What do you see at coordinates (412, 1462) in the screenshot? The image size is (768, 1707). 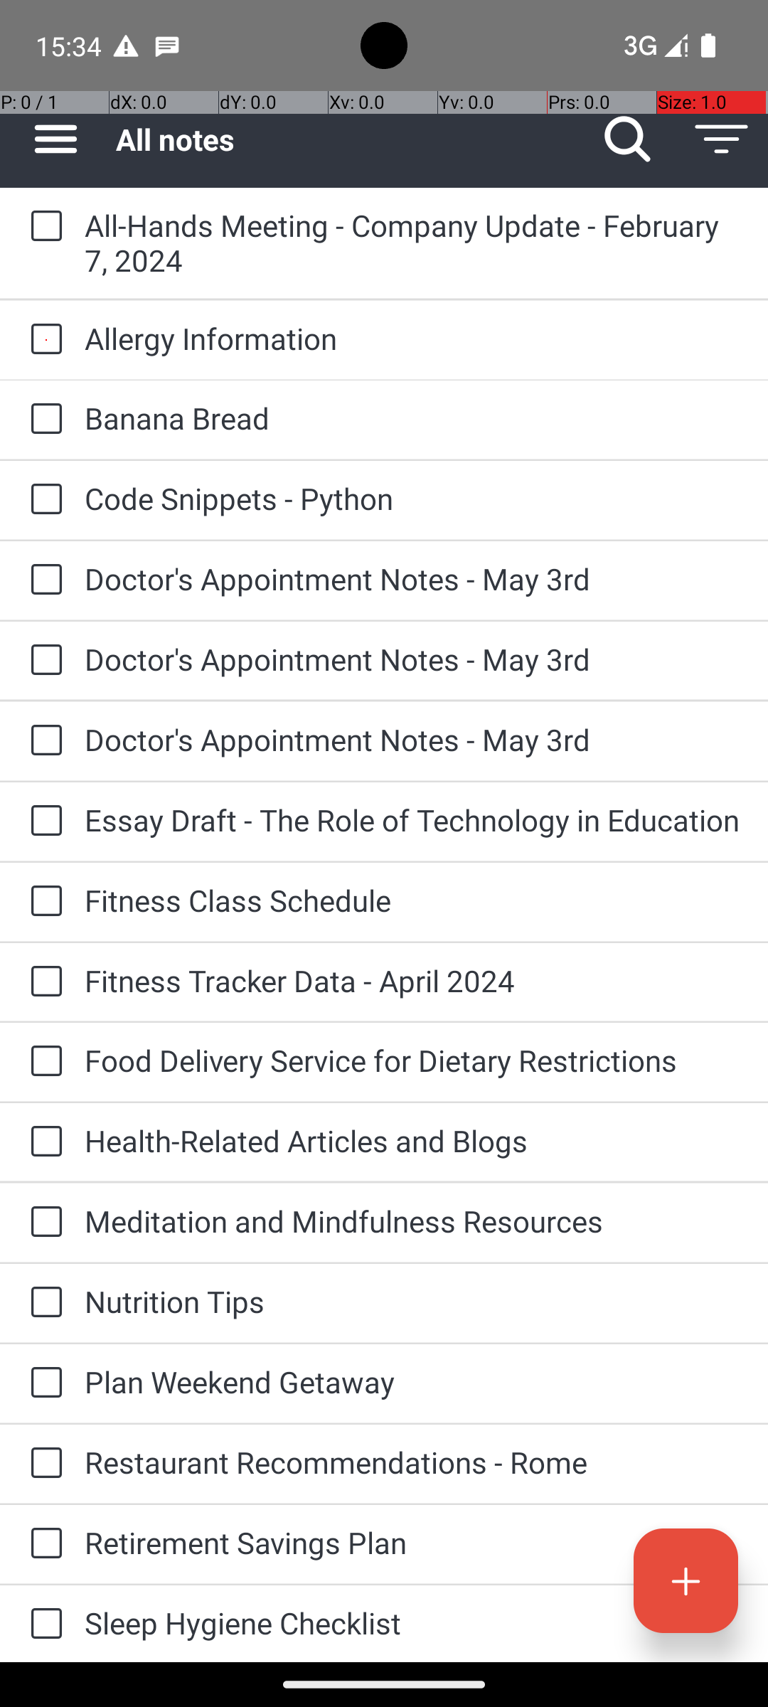 I see `Restaurant Recommendations - Rome` at bounding box center [412, 1462].